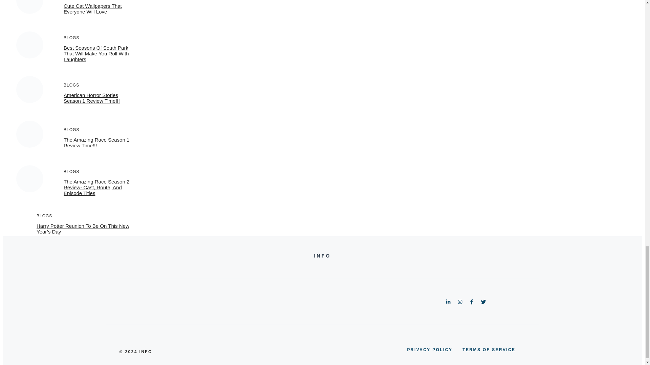 The width and height of the screenshot is (650, 365). What do you see at coordinates (489, 349) in the screenshot?
I see `TERMS OF SERVICE` at bounding box center [489, 349].